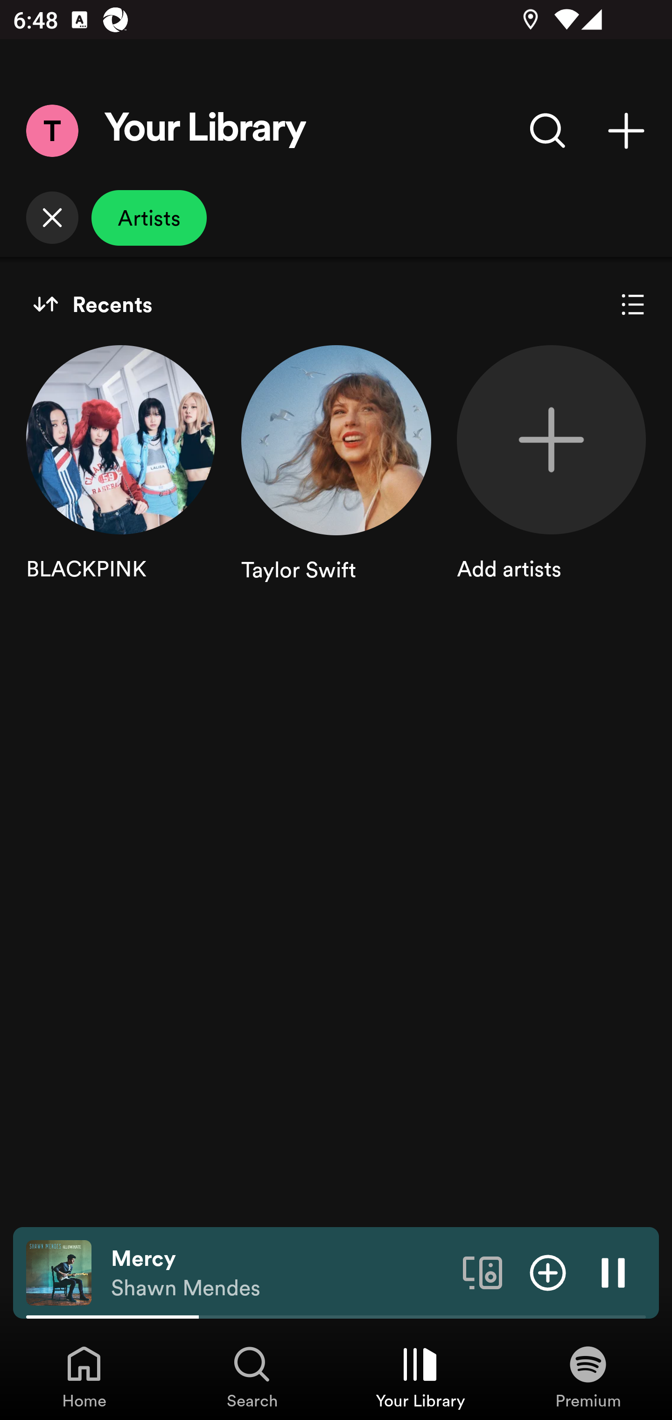 Image resolution: width=672 pixels, height=1420 pixels. I want to click on Recents, so click(92, 305).